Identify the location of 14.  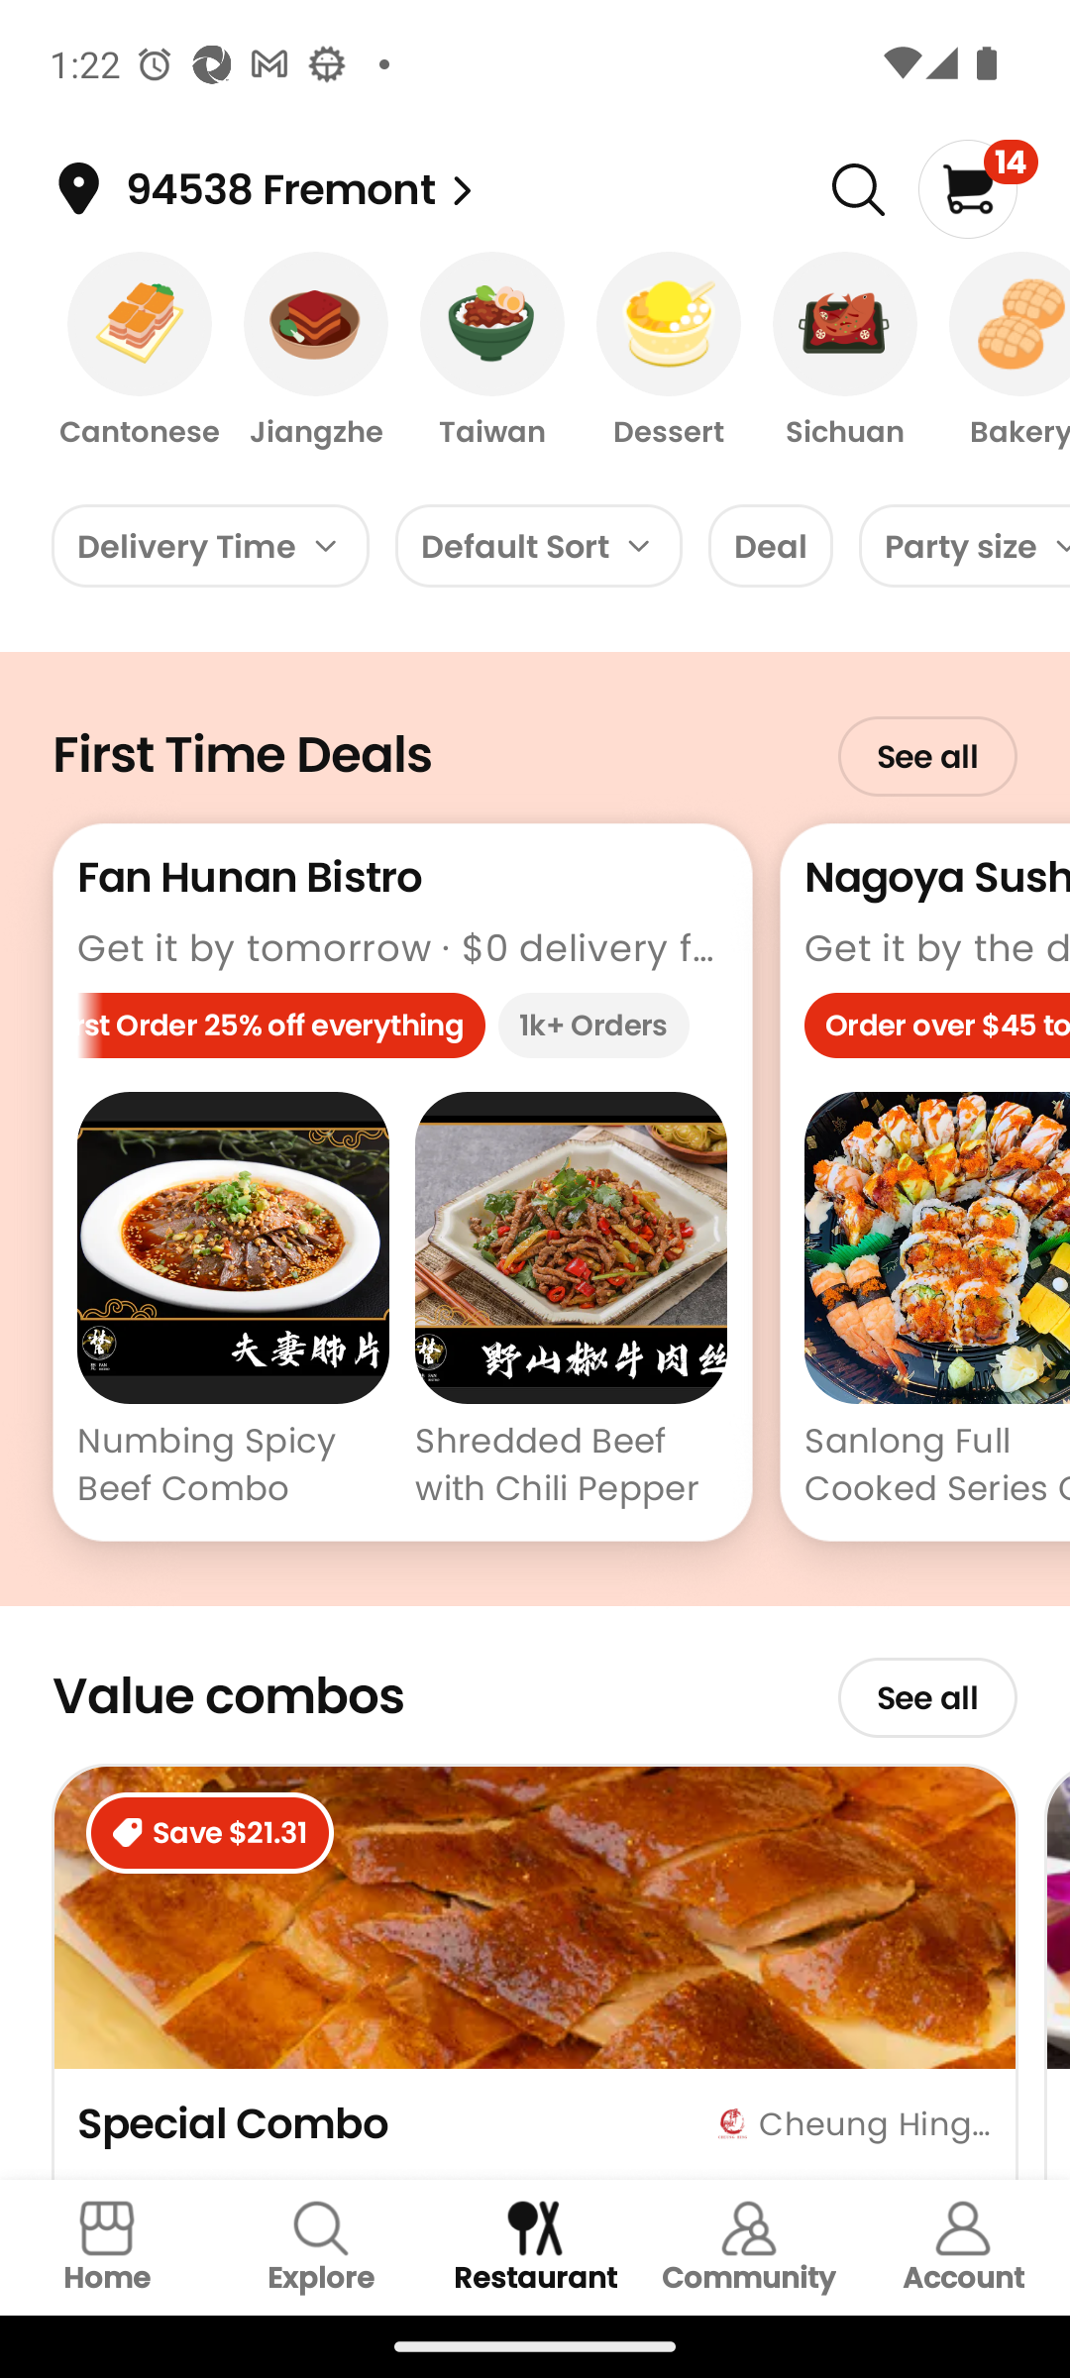
(977, 188).